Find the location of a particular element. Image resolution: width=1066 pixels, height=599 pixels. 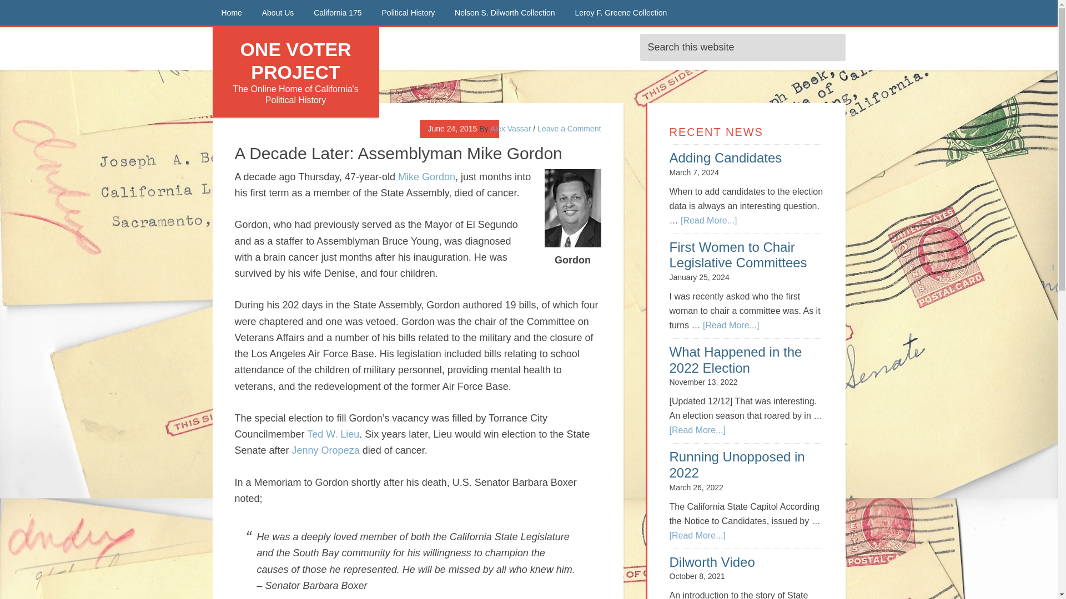

Nelson S. Dilworth Collection is located at coordinates (504, 13).